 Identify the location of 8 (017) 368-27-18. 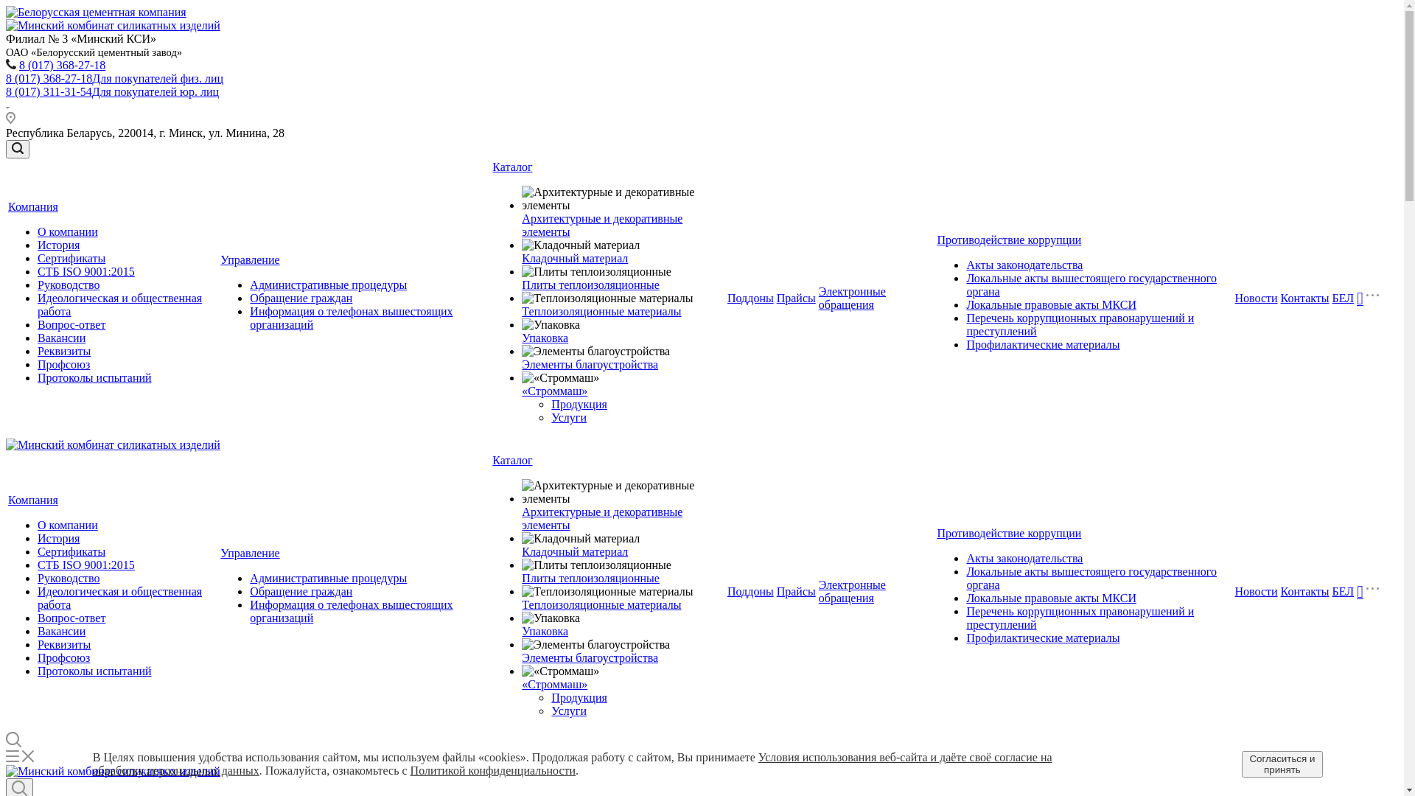
(62, 65).